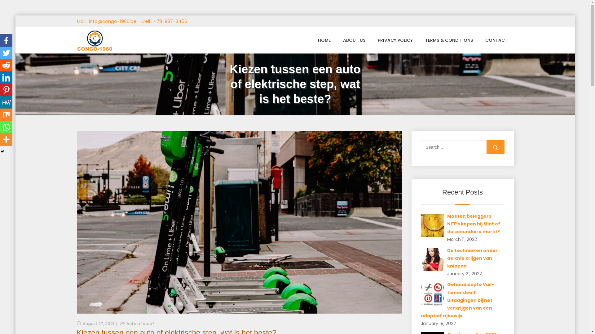 The height and width of the screenshot is (334, 595). What do you see at coordinates (98, 323) in the screenshot?
I see `August 27, 2021` at bounding box center [98, 323].